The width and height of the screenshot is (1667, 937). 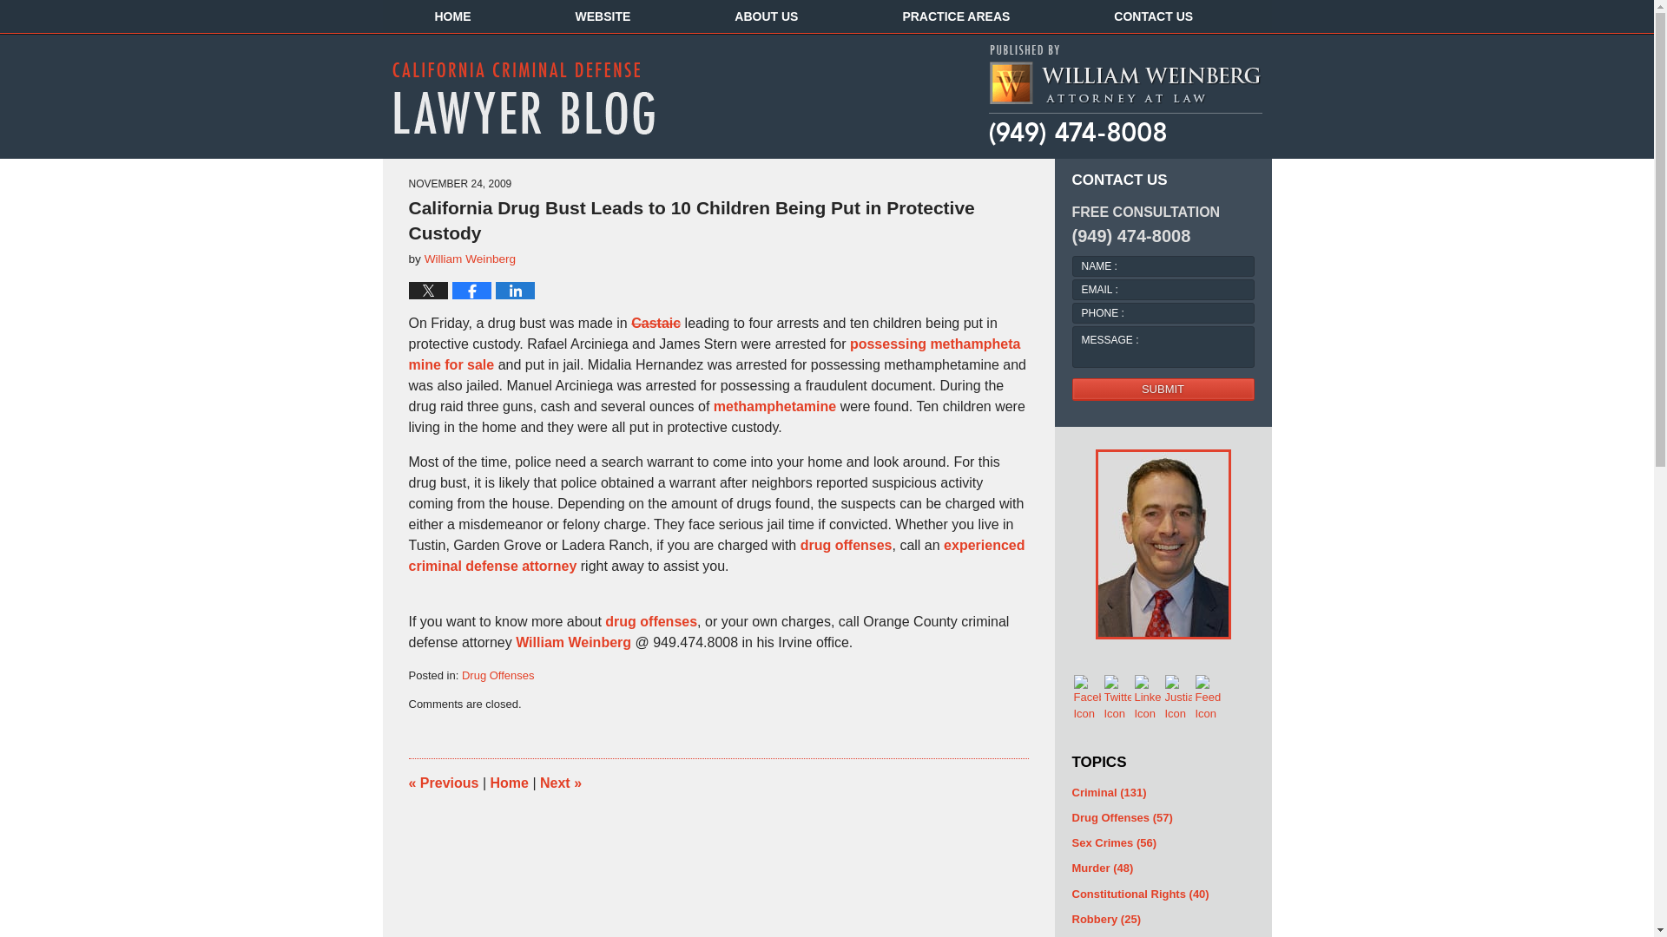 I want to click on possessing methamphetamine for sale, so click(x=714, y=354).